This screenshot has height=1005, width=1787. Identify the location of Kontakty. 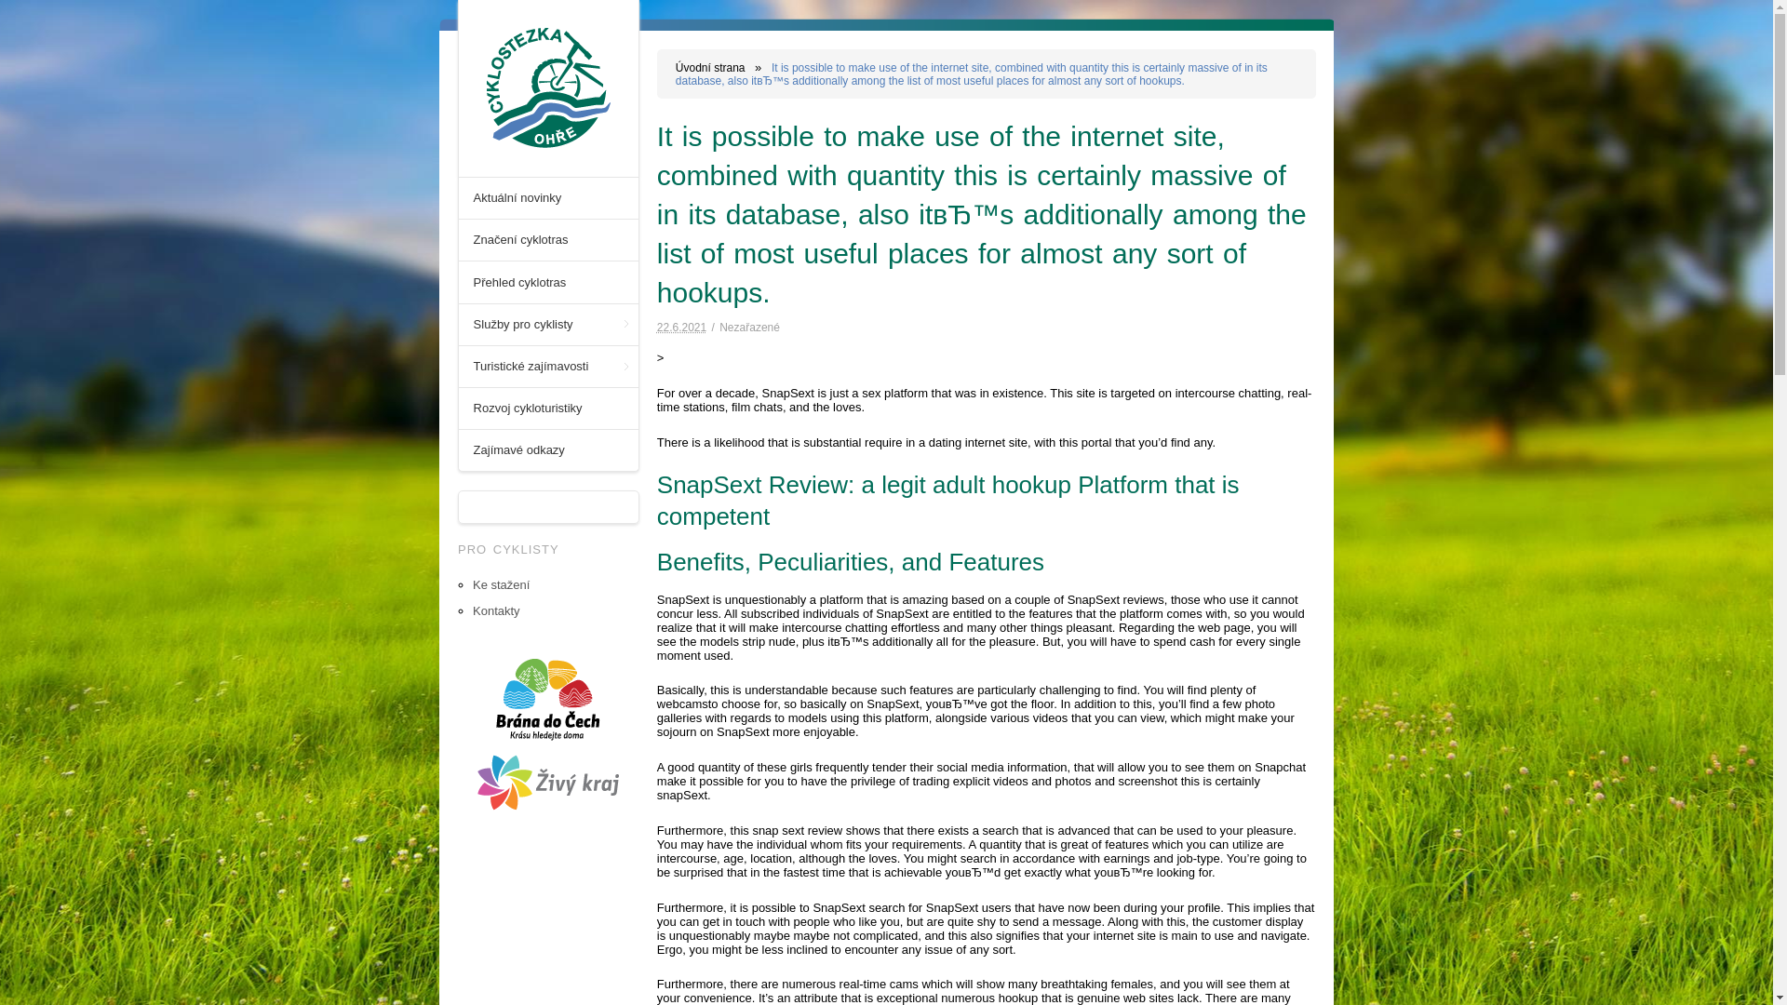
(496, 610).